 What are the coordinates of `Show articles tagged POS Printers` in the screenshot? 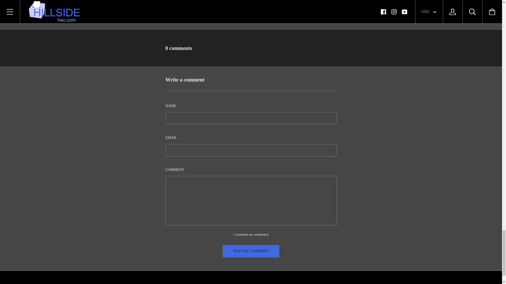 It's located at (284, 9).